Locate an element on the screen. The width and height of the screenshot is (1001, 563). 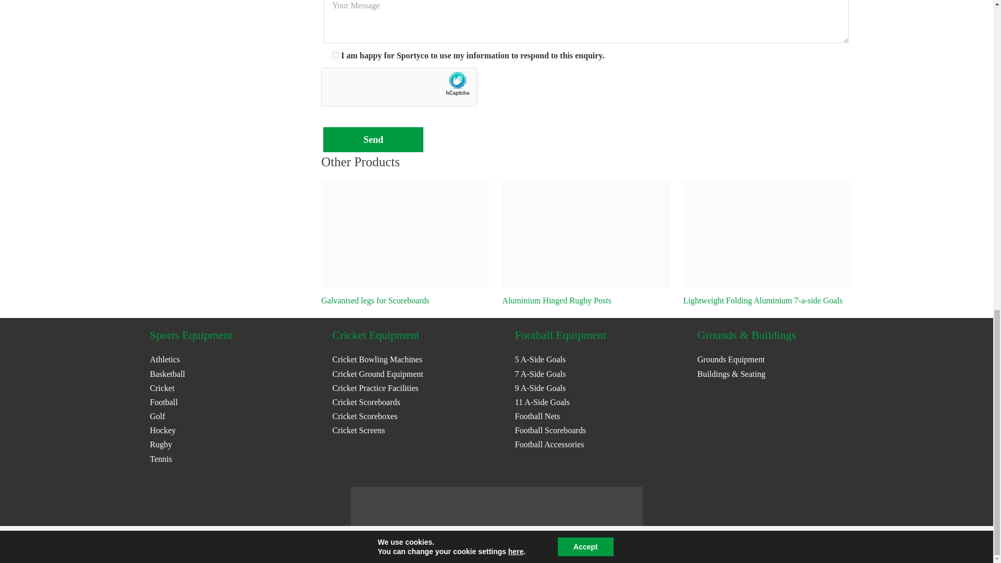
Send is located at coordinates (373, 139).